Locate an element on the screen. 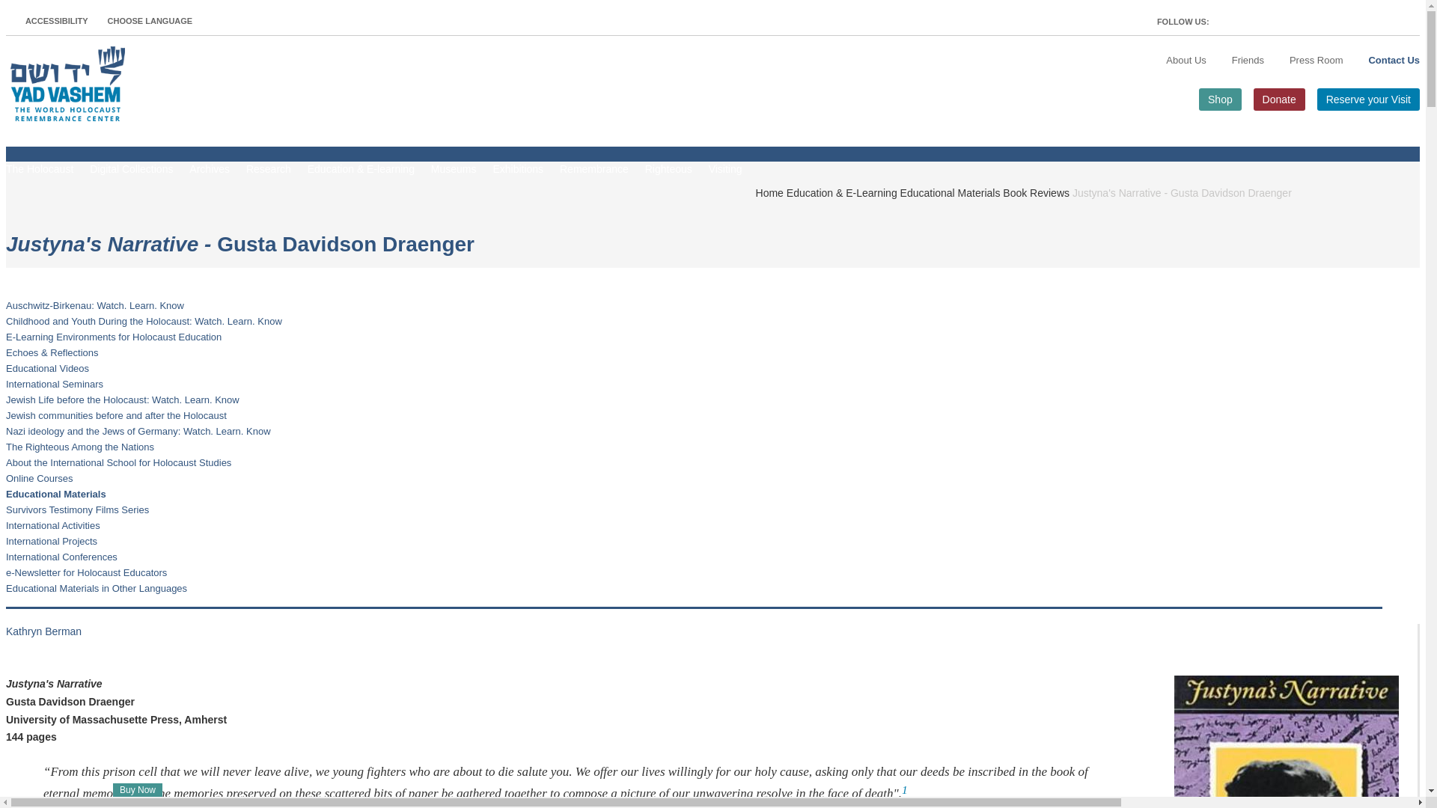 This screenshot has height=808, width=1437. Digital Collections is located at coordinates (130, 177).